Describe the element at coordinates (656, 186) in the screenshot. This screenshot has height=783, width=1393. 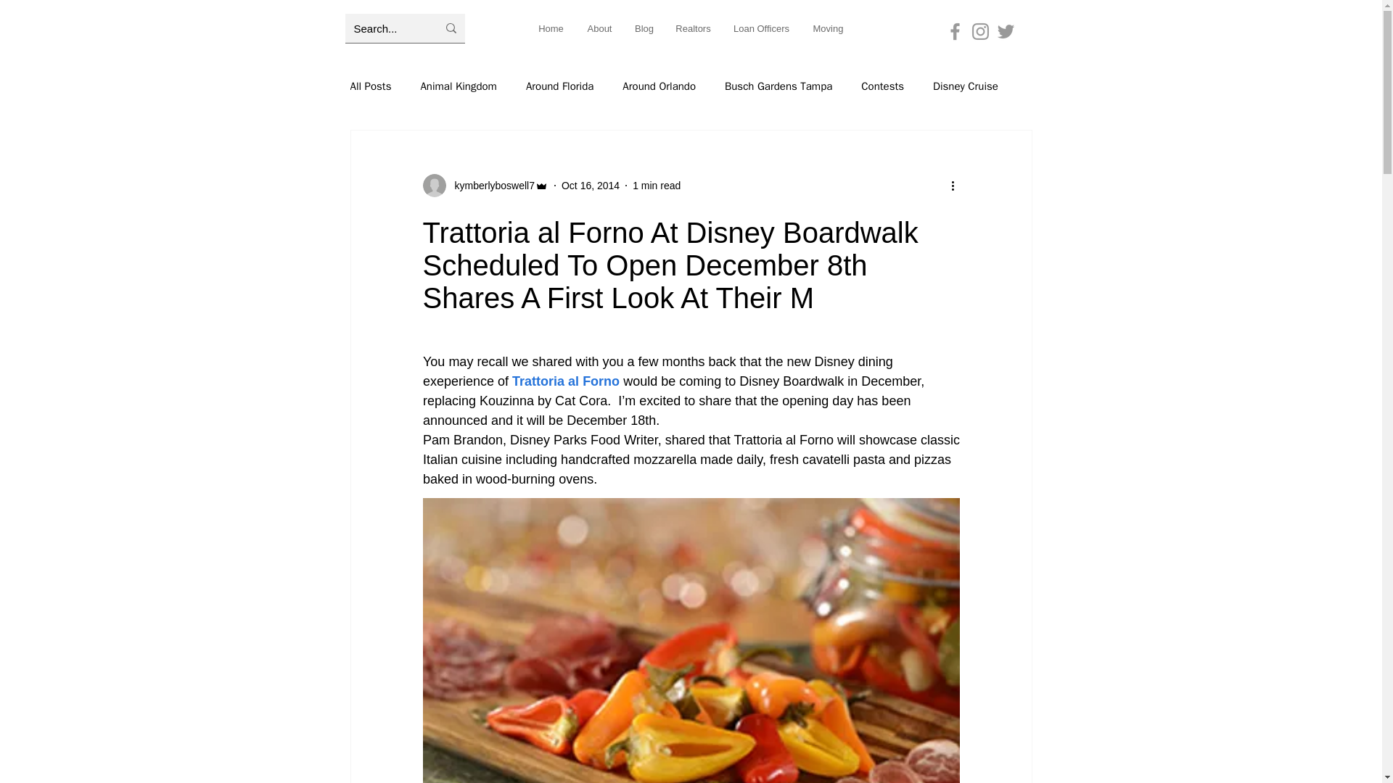
I see `1 min read` at that location.